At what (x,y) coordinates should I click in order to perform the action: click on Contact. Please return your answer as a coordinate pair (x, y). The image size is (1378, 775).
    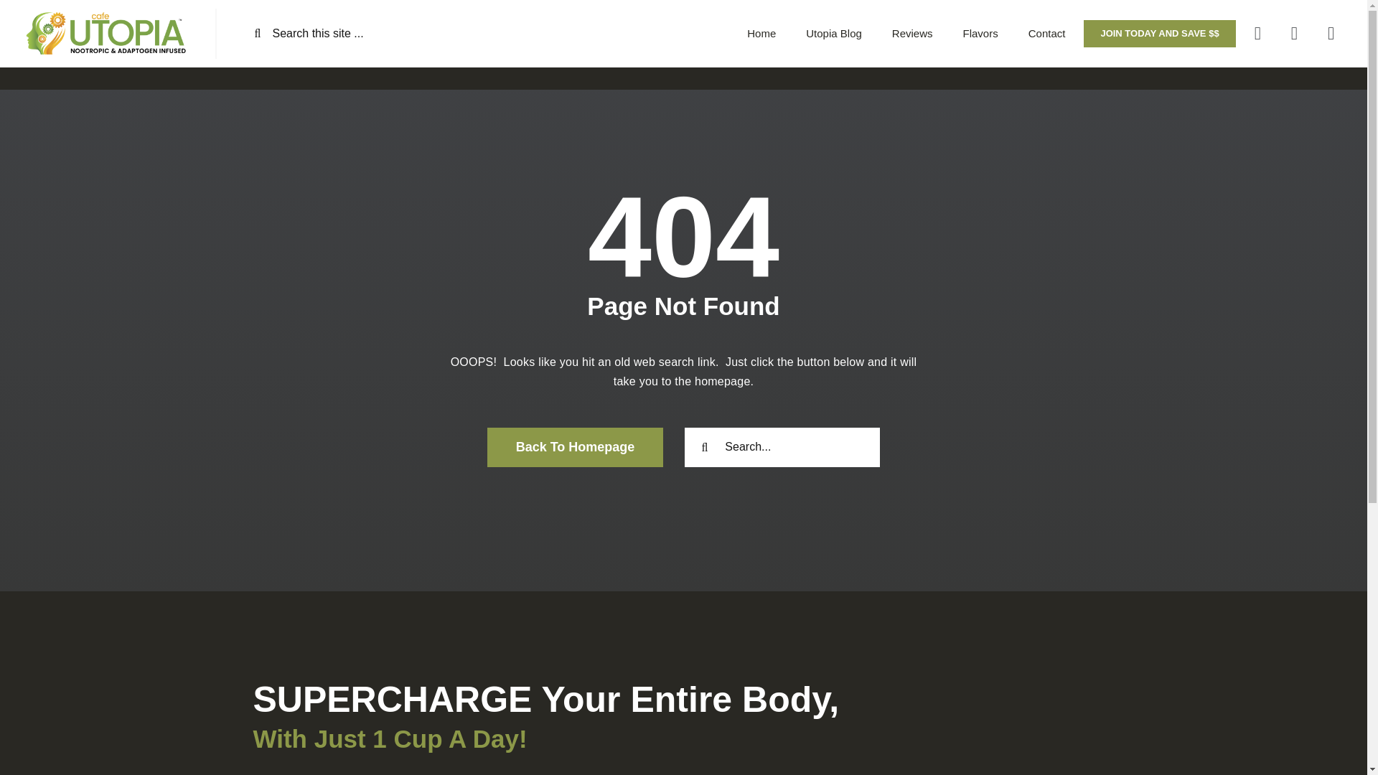
    Looking at the image, I should click on (1046, 33).